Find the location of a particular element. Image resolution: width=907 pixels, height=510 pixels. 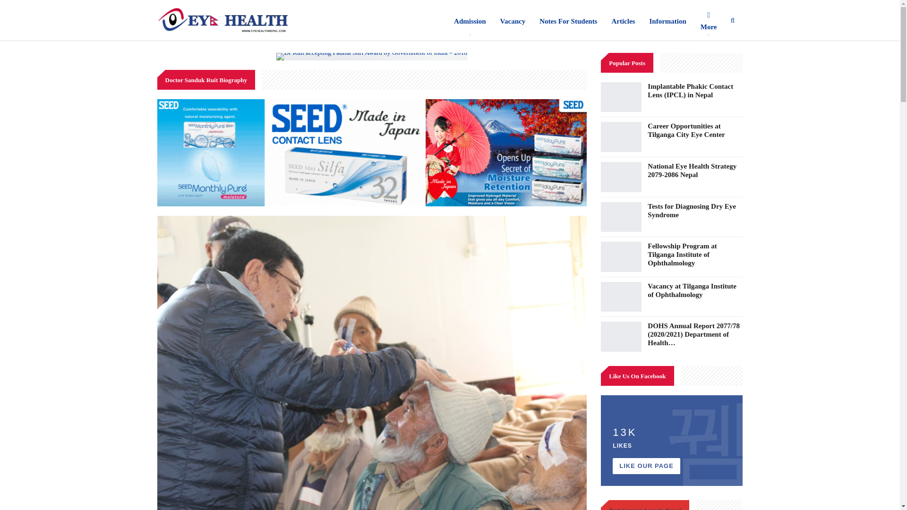

Notes For Students is located at coordinates (568, 21).